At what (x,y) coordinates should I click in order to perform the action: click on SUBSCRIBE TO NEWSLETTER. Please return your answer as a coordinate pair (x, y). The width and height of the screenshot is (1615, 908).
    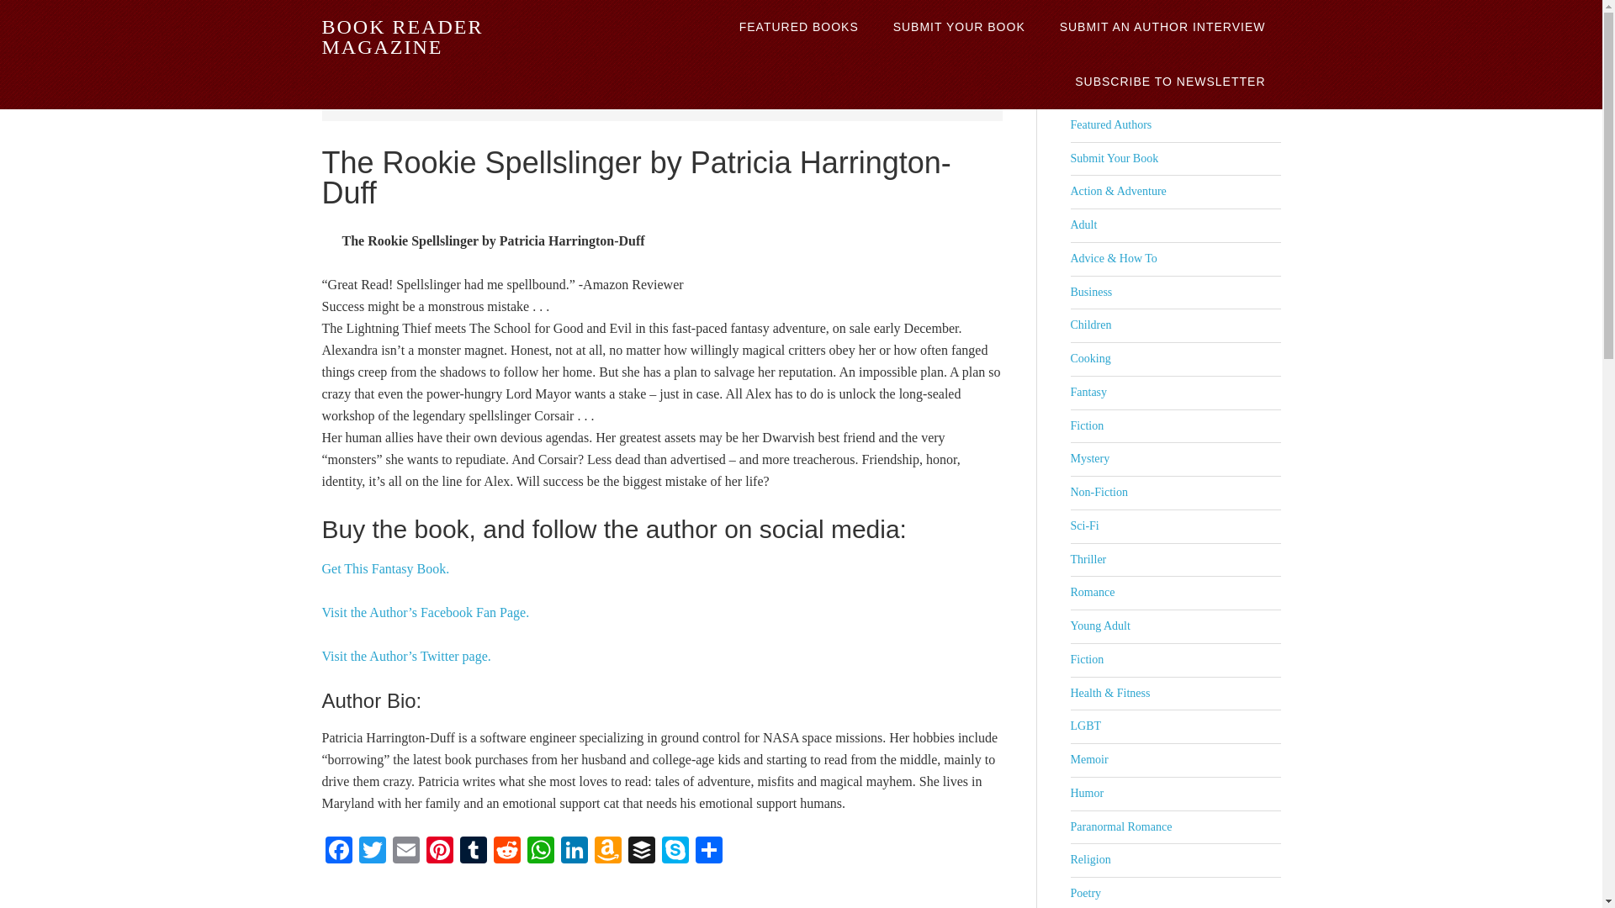
    Looking at the image, I should click on (1169, 81).